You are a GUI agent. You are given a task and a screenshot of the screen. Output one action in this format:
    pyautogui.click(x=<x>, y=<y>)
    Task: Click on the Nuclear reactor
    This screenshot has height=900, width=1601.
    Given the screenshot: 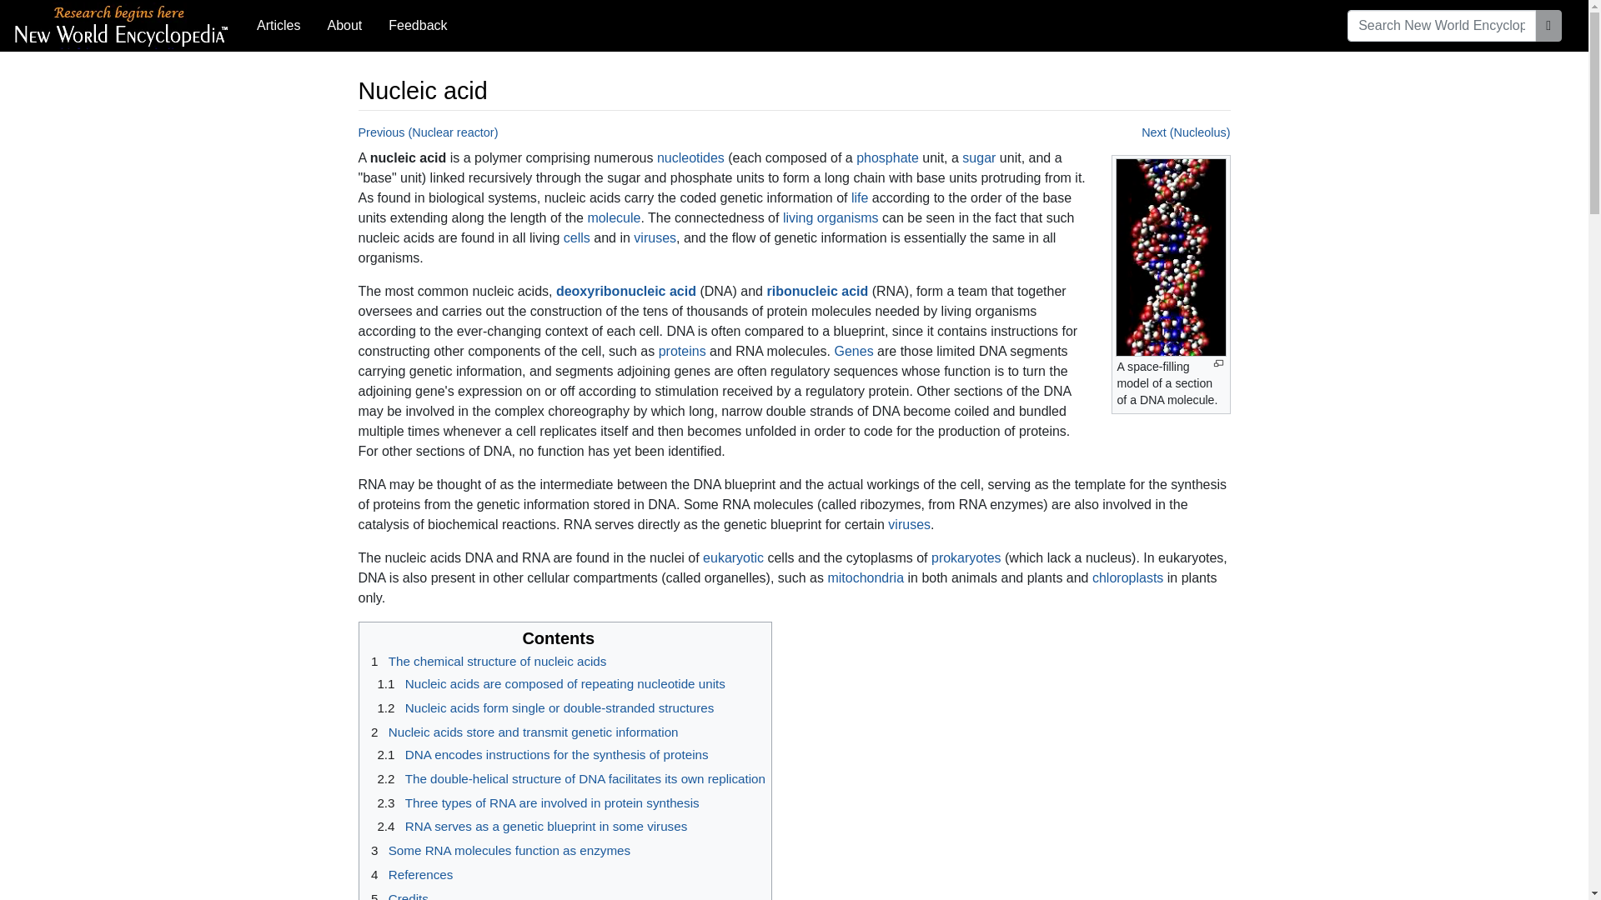 What is the action you would take?
    pyautogui.click(x=429, y=132)
    